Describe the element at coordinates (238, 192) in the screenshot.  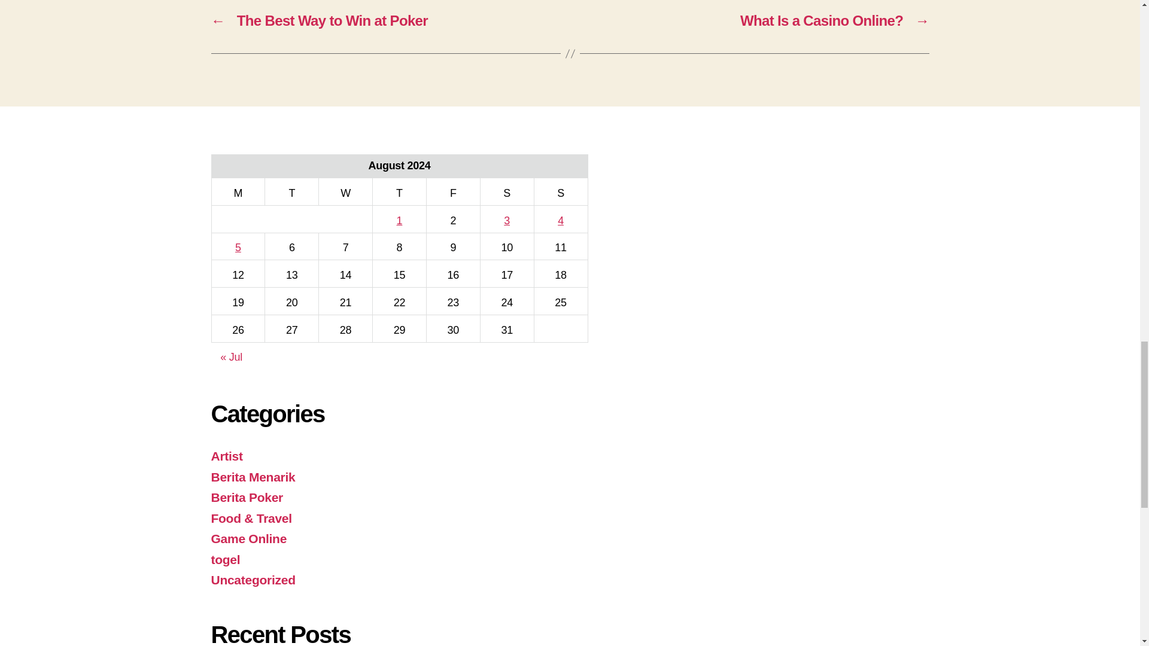
I see `Monday` at that location.